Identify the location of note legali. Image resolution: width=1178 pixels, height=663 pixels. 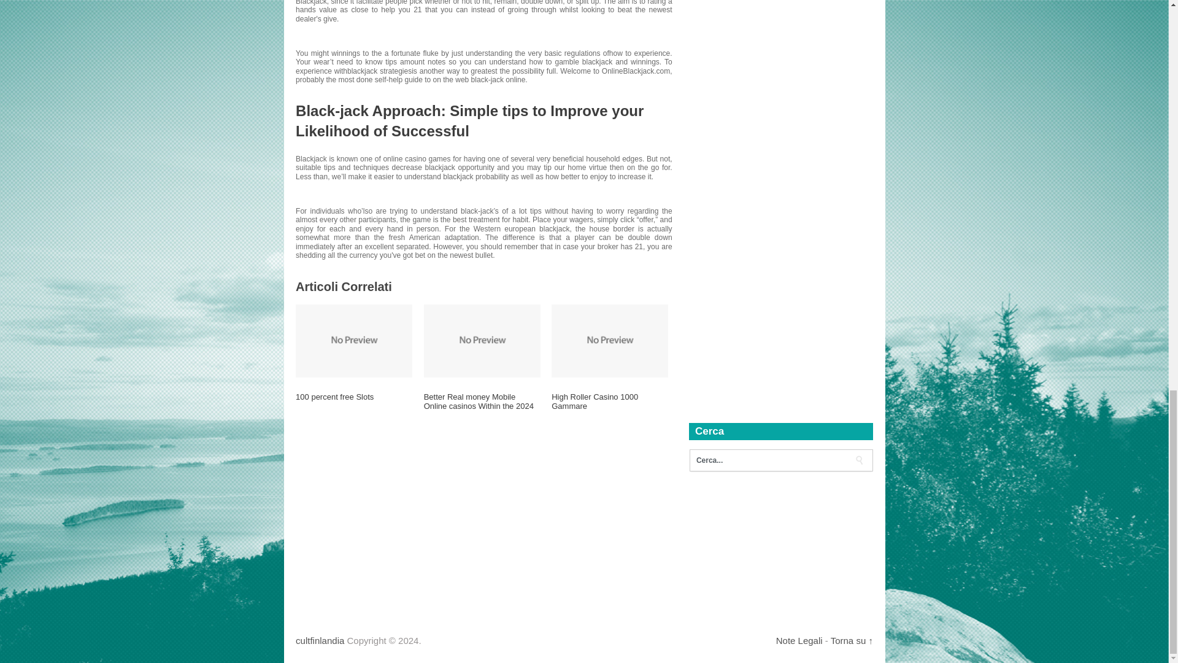
(799, 640).